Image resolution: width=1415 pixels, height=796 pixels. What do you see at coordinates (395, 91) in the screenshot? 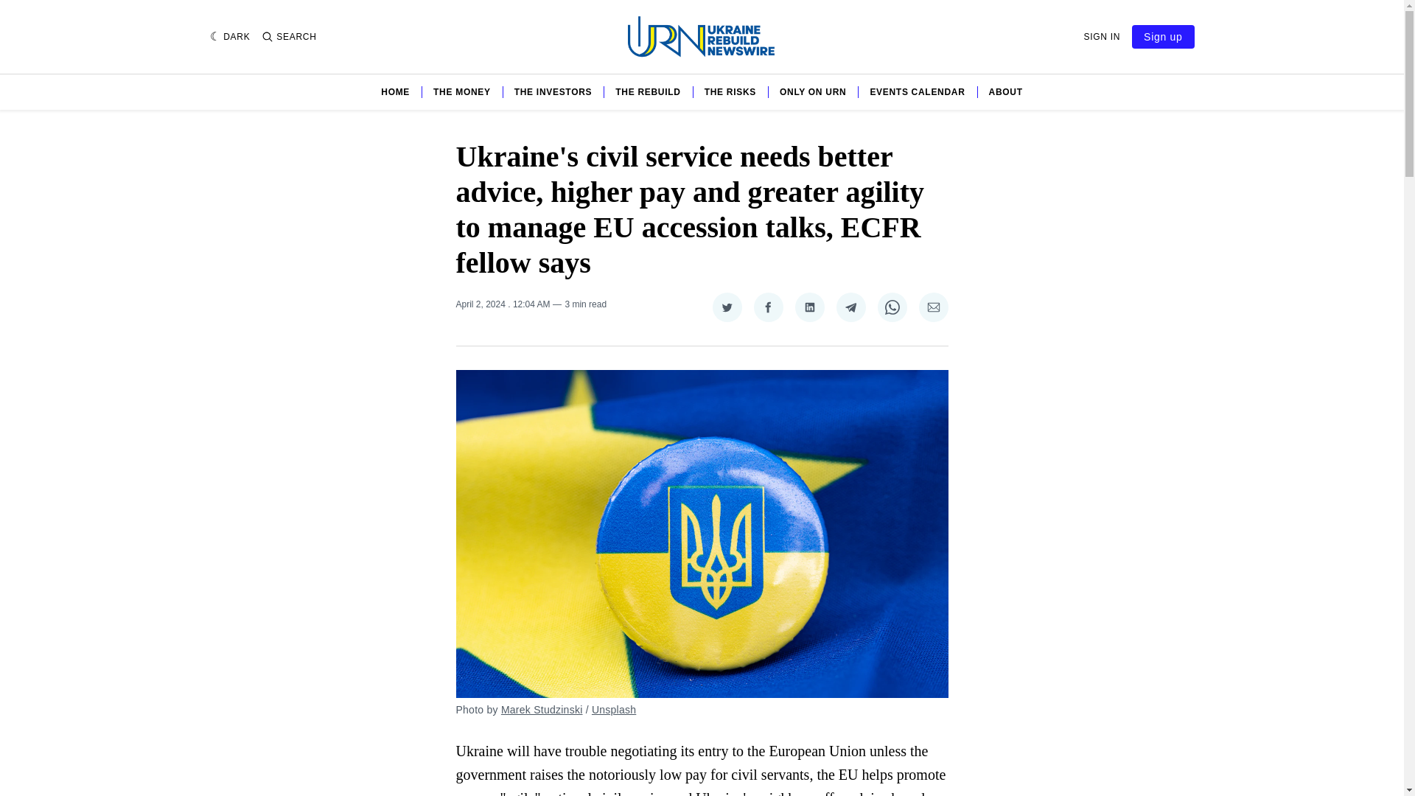
I see `HOME` at bounding box center [395, 91].